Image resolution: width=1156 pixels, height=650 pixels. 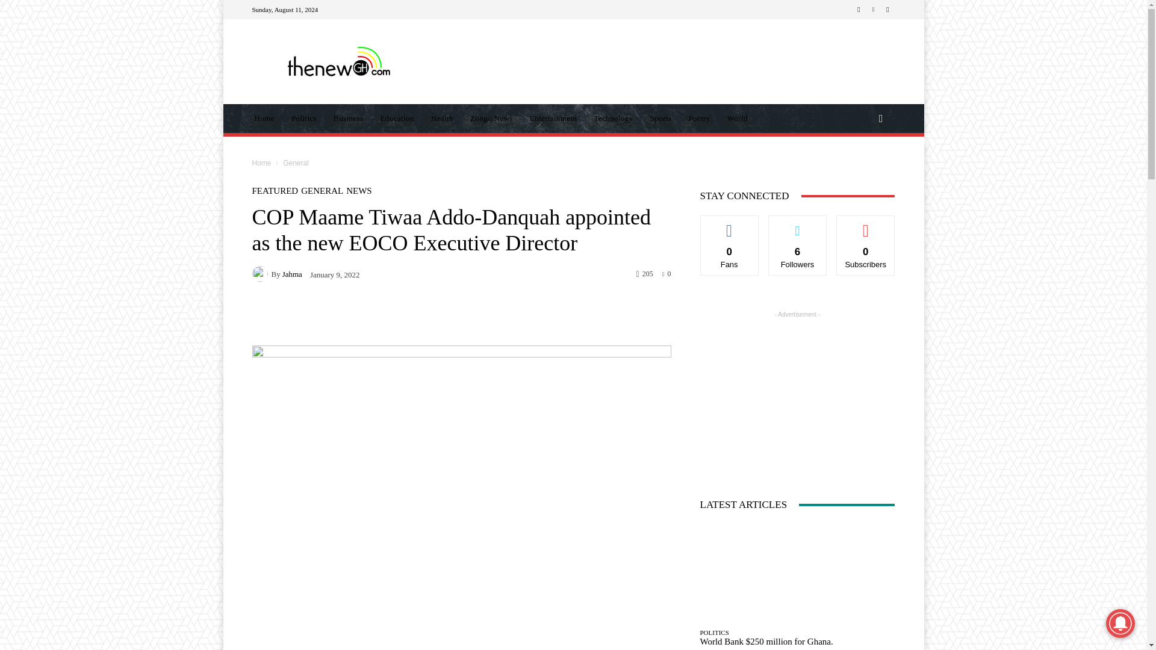 I want to click on View all posts in General, so click(x=296, y=162).